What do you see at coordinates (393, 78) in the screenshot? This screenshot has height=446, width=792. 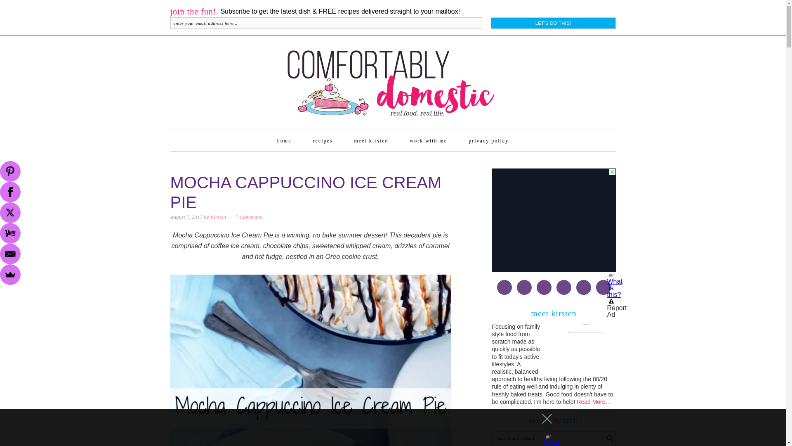 I see `COMFORTABLY DOMESTIC` at bounding box center [393, 78].